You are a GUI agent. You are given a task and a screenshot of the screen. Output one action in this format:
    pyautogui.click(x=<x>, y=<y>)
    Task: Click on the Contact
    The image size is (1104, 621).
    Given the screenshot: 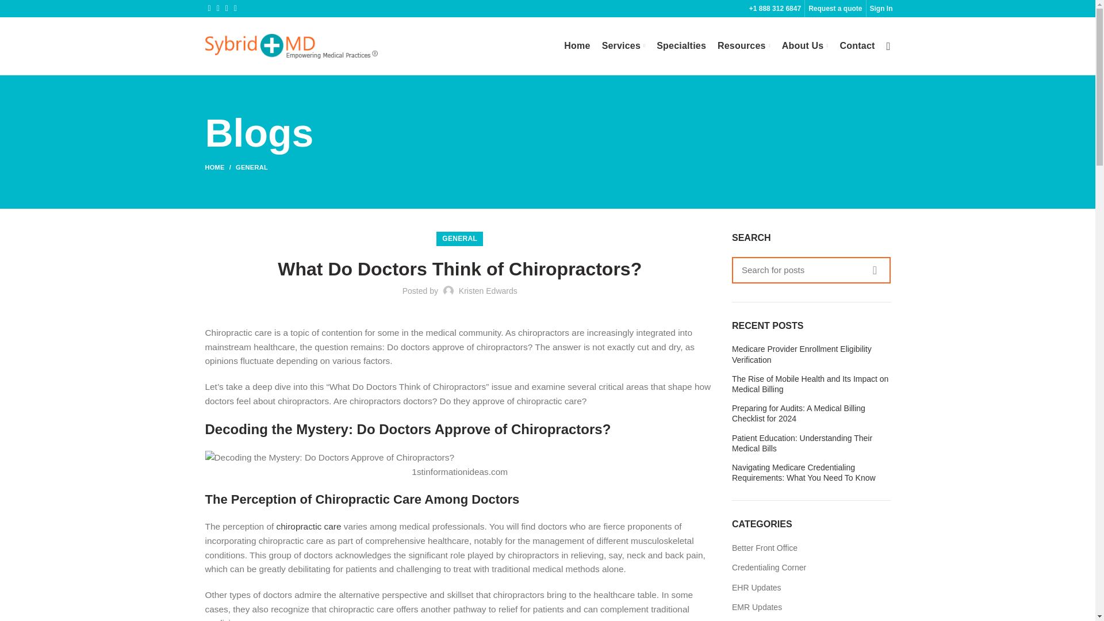 What is the action you would take?
    pyautogui.click(x=858, y=46)
    